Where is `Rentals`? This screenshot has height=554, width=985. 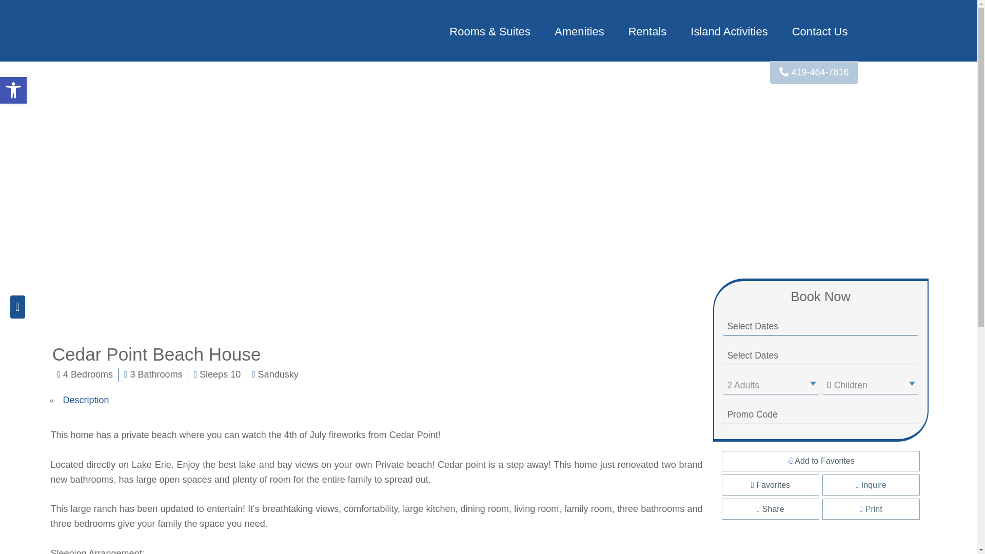 Rentals is located at coordinates (647, 32).